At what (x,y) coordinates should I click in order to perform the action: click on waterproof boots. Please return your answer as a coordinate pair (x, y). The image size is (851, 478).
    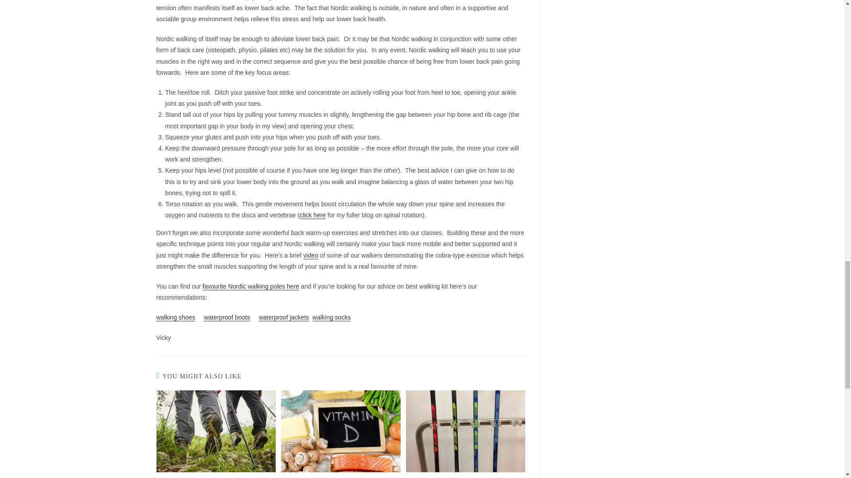
    Looking at the image, I should click on (227, 317).